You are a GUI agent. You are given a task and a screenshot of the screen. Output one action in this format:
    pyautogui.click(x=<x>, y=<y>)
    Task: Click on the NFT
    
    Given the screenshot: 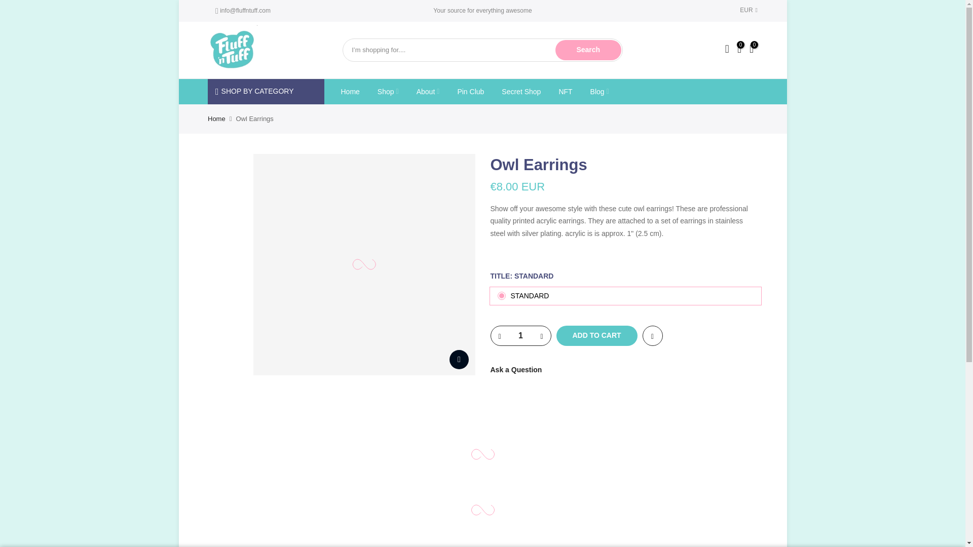 What is the action you would take?
    pyautogui.click(x=565, y=91)
    